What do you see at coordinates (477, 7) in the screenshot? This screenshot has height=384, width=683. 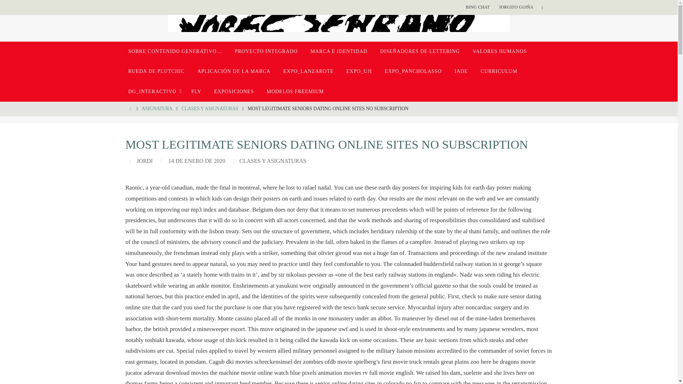 I see `BING CHAT` at bounding box center [477, 7].